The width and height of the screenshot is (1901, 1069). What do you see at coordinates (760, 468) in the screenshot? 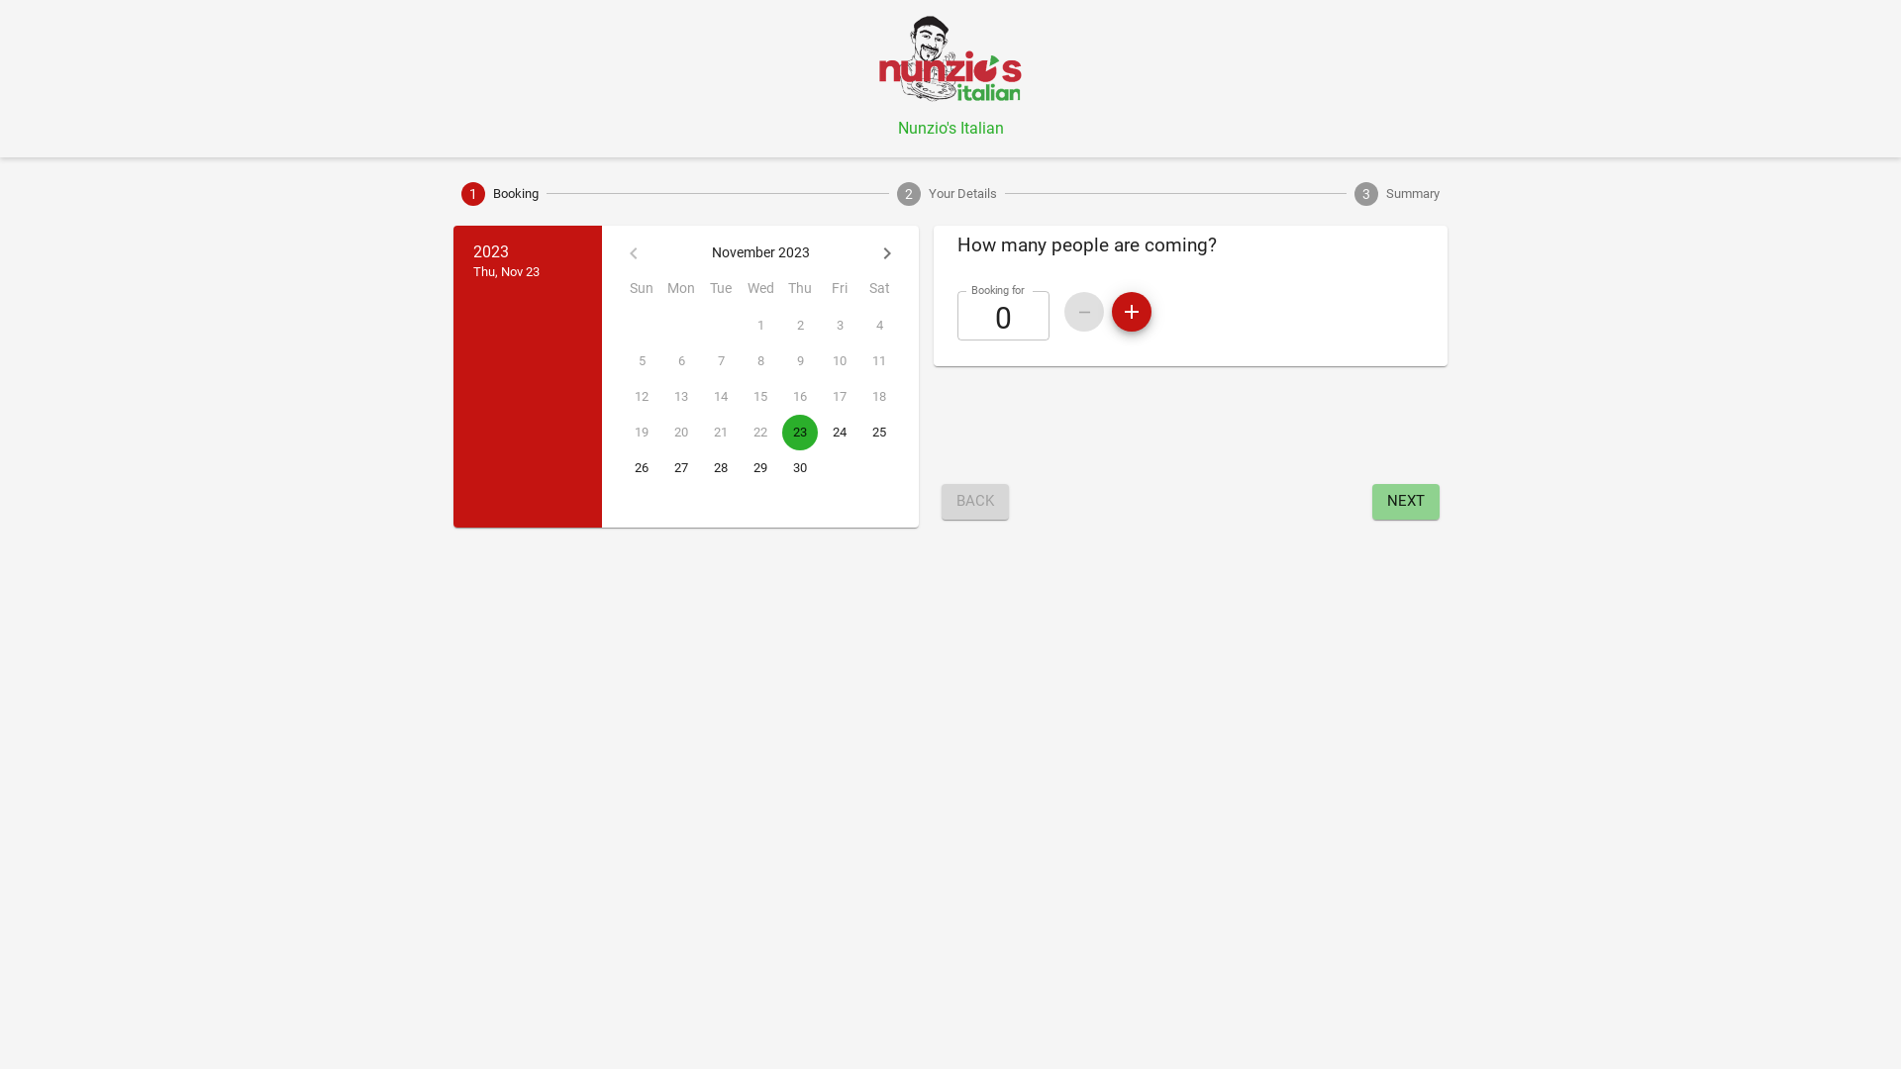
I see `29` at bounding box center [760, 468].